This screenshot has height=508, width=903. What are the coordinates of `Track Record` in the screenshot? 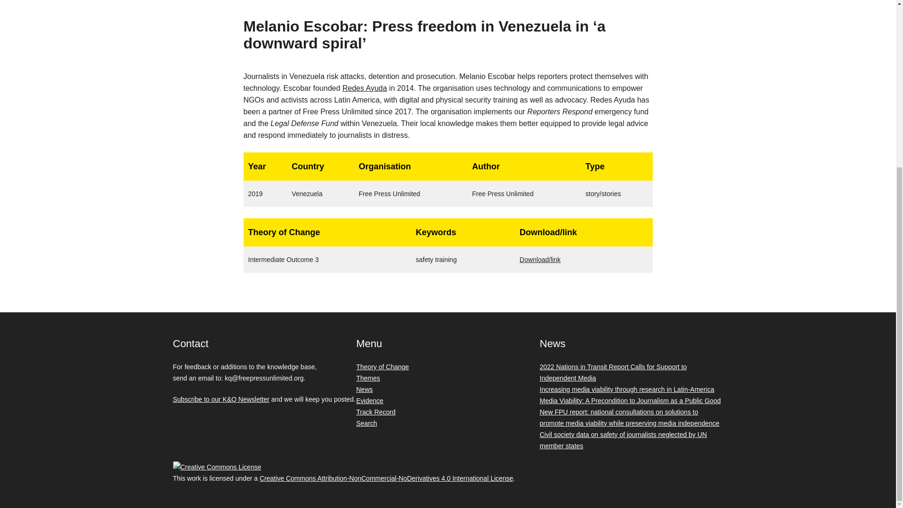 It's located at (376, 412).